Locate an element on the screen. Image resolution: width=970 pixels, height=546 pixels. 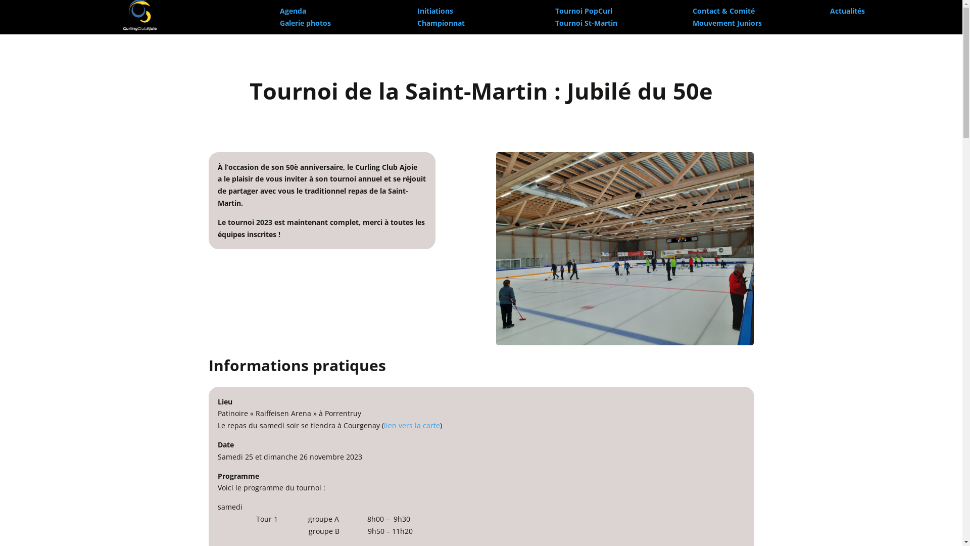
Agenda is located at coordinates (293, 11).